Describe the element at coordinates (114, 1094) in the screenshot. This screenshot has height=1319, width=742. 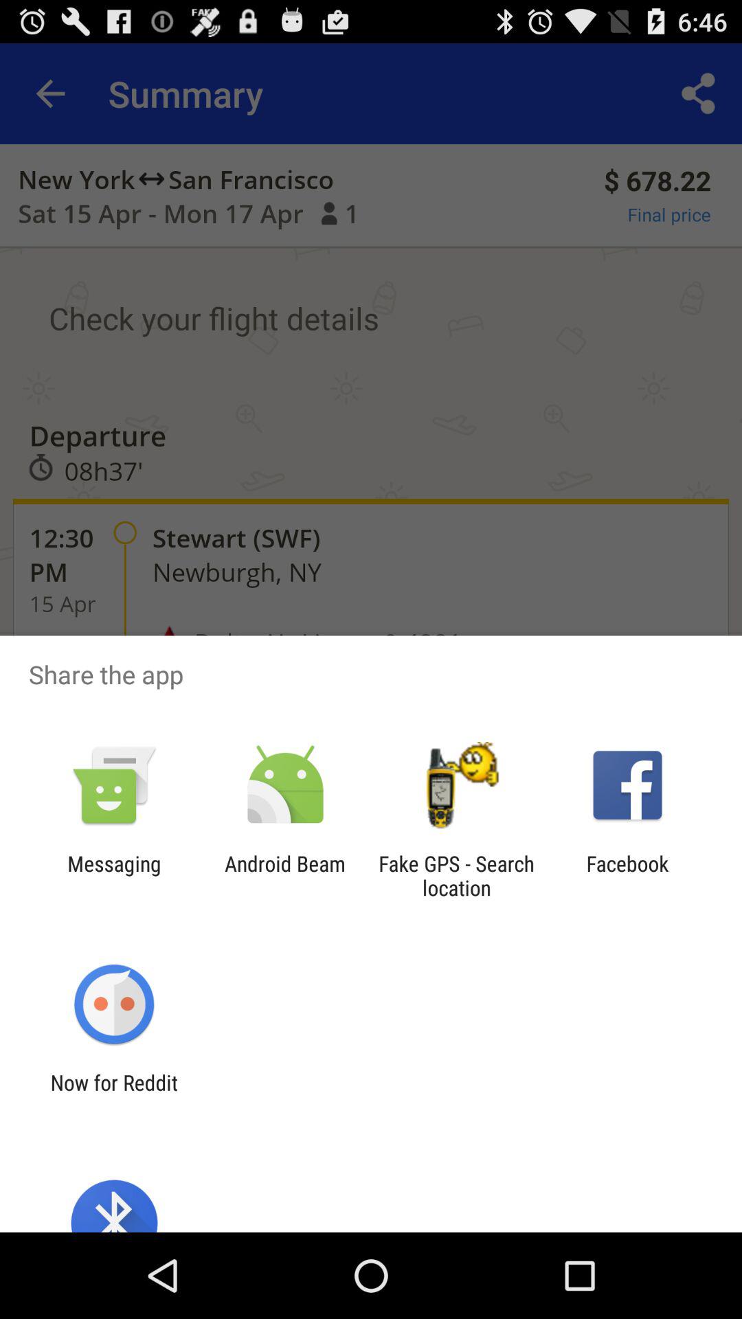
I see `turn off now for reddit icon` at that location.